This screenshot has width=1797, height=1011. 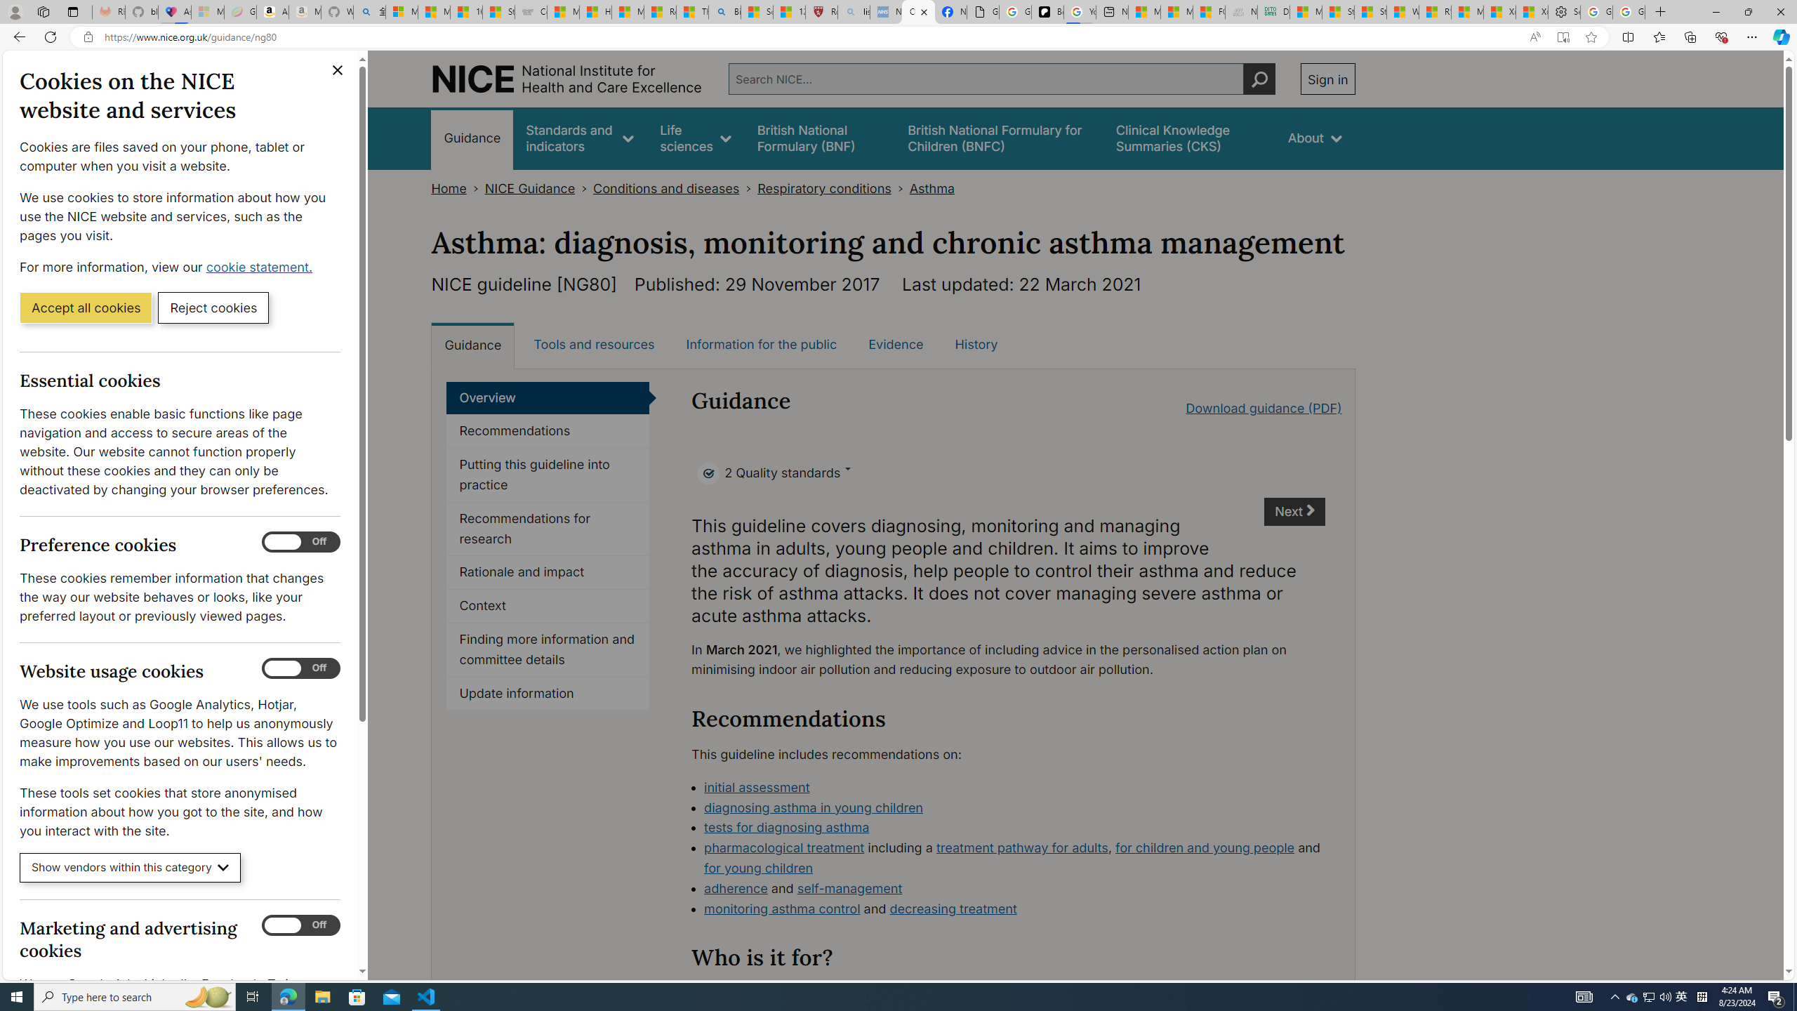 I want to click on Close cookie banner, so click(x=338, y=70).